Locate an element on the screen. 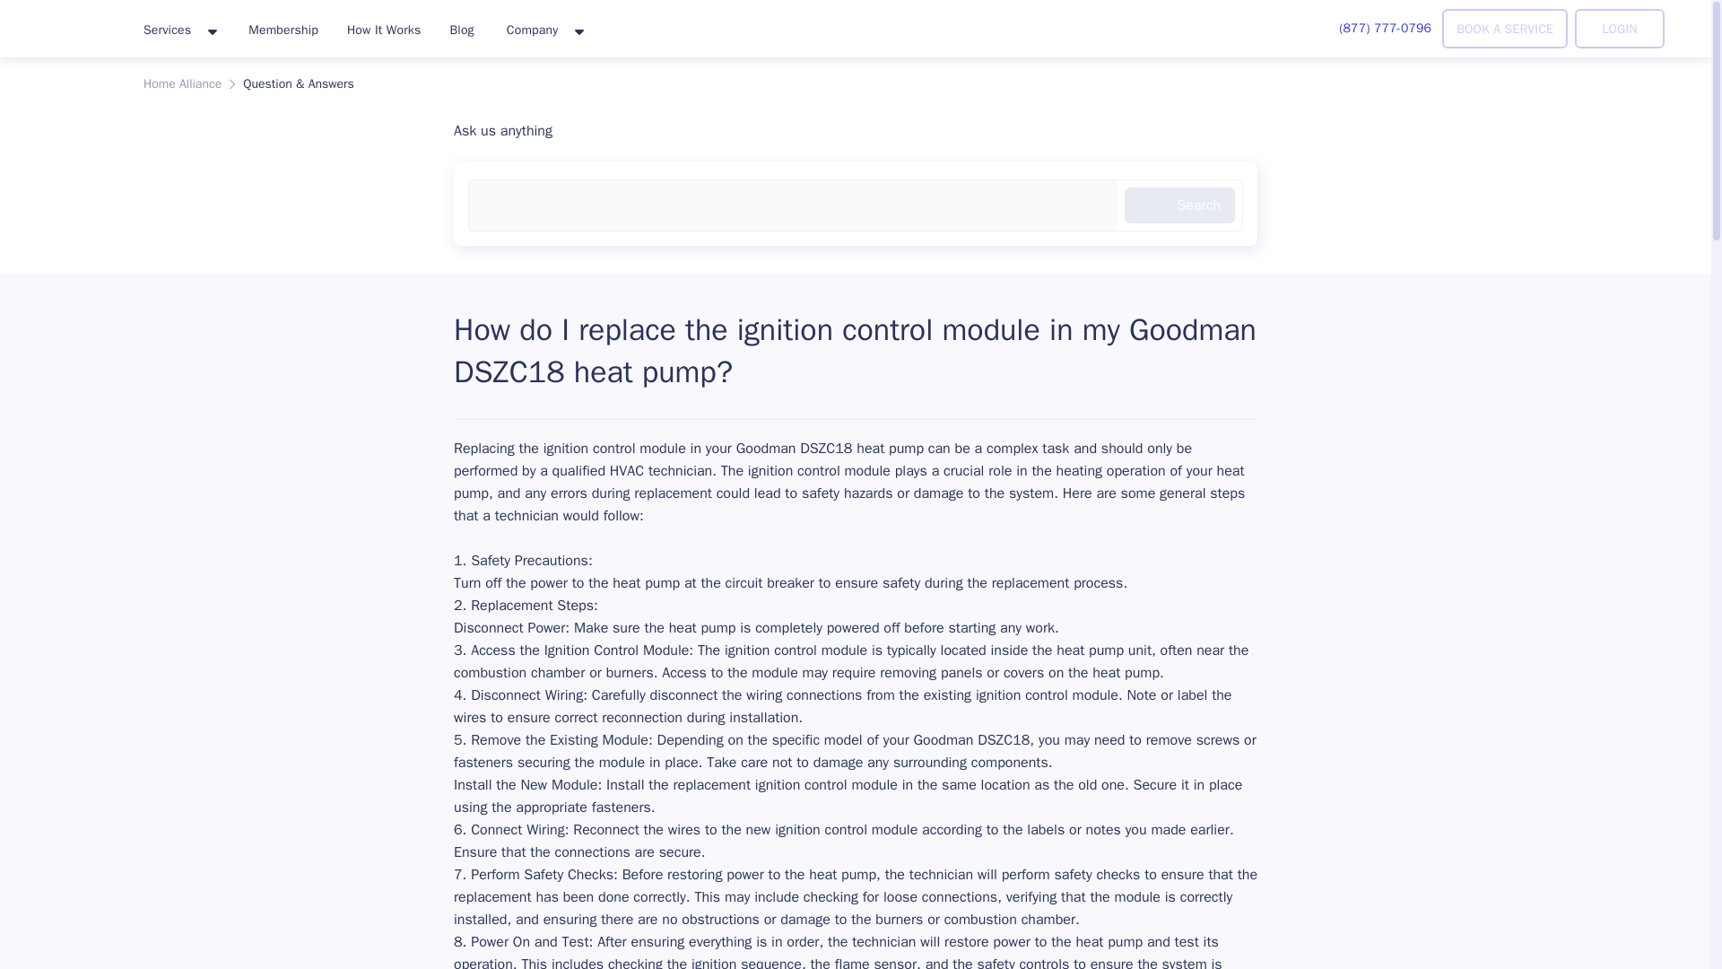  LOGIN is located at coordinates (1620, 29).